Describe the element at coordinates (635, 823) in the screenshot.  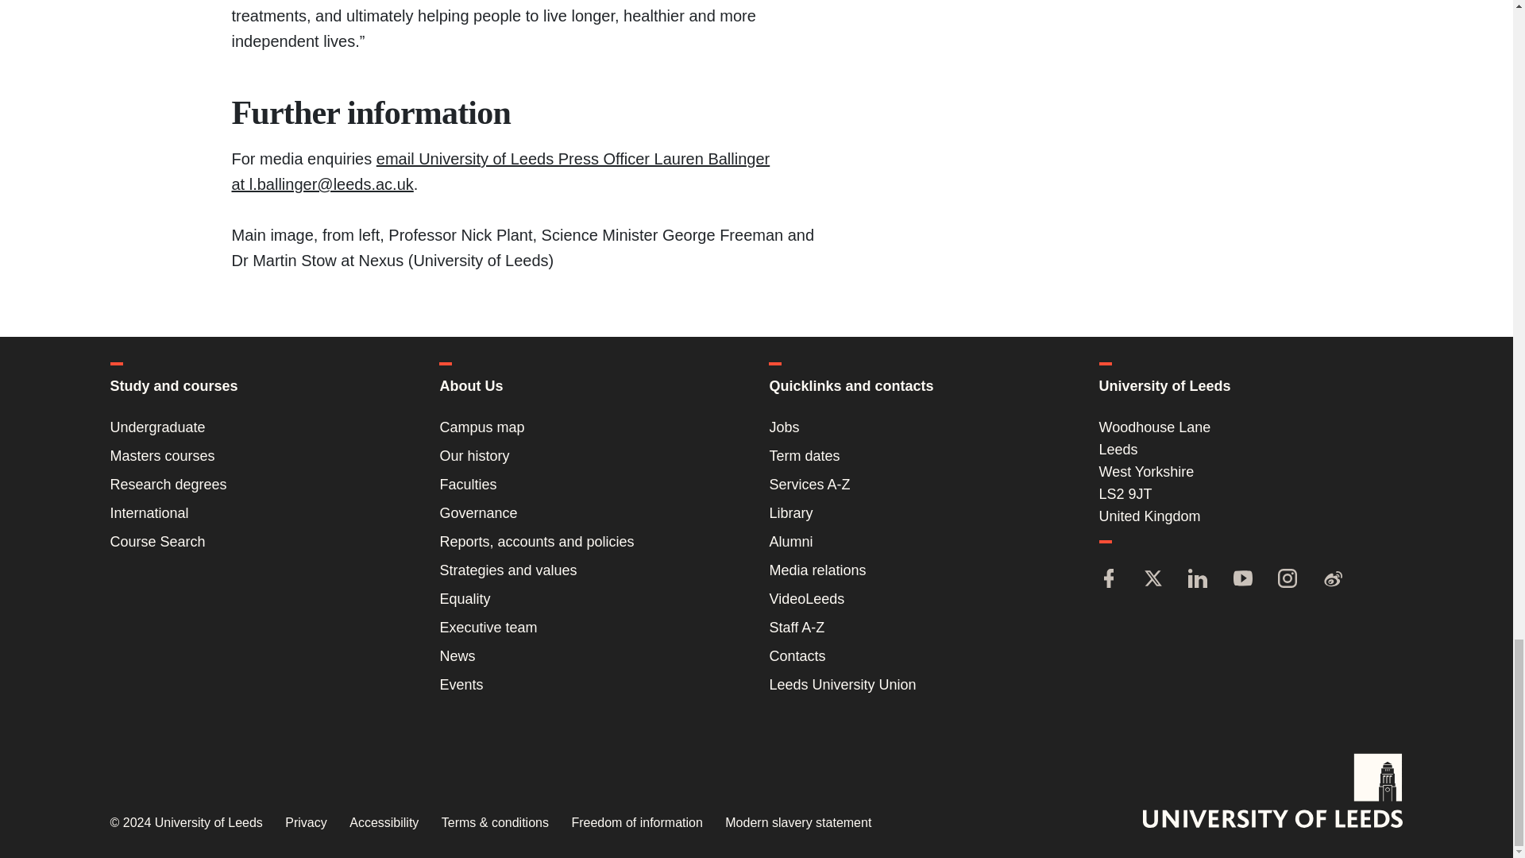
I see `Go to Freedom of information page` at that location.